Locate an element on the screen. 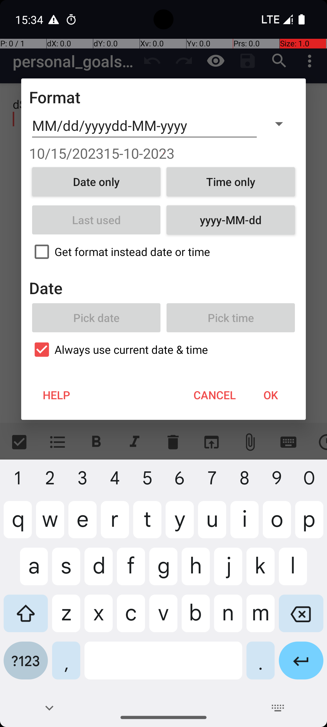 The image size is (327, 727). Pick date is located at coordinates (96, 318).